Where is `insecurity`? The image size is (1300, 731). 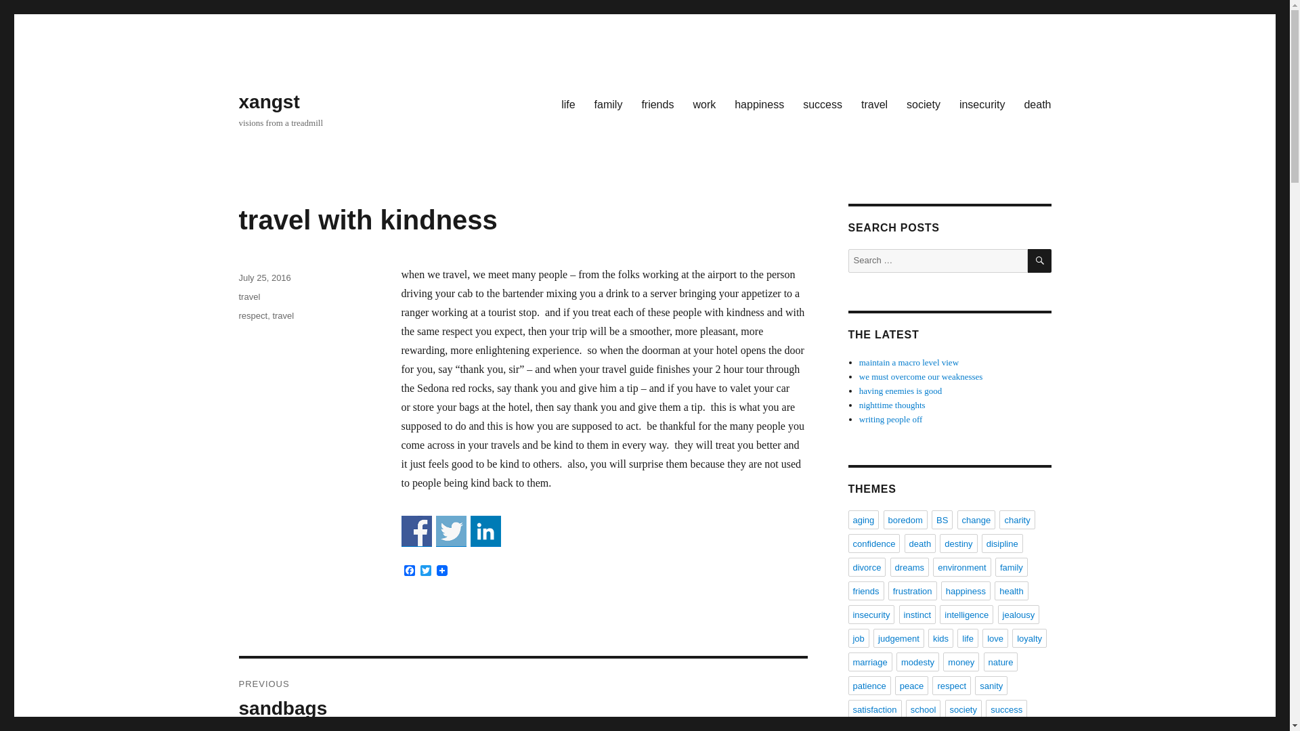
insecurity is located at coordinates (982, 104).